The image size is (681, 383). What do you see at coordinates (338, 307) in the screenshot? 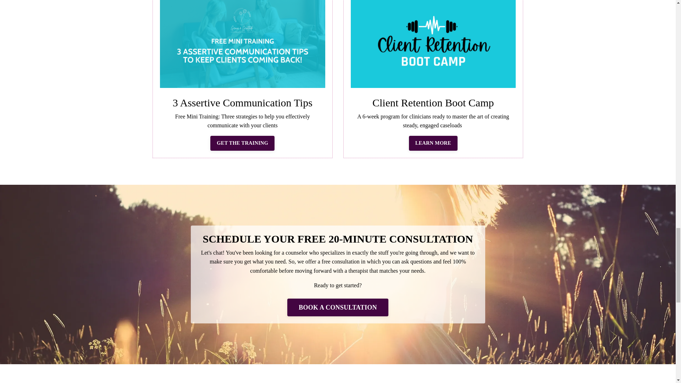
I see `BOOK A CONSULTATION` at bounding box center [338, 307].